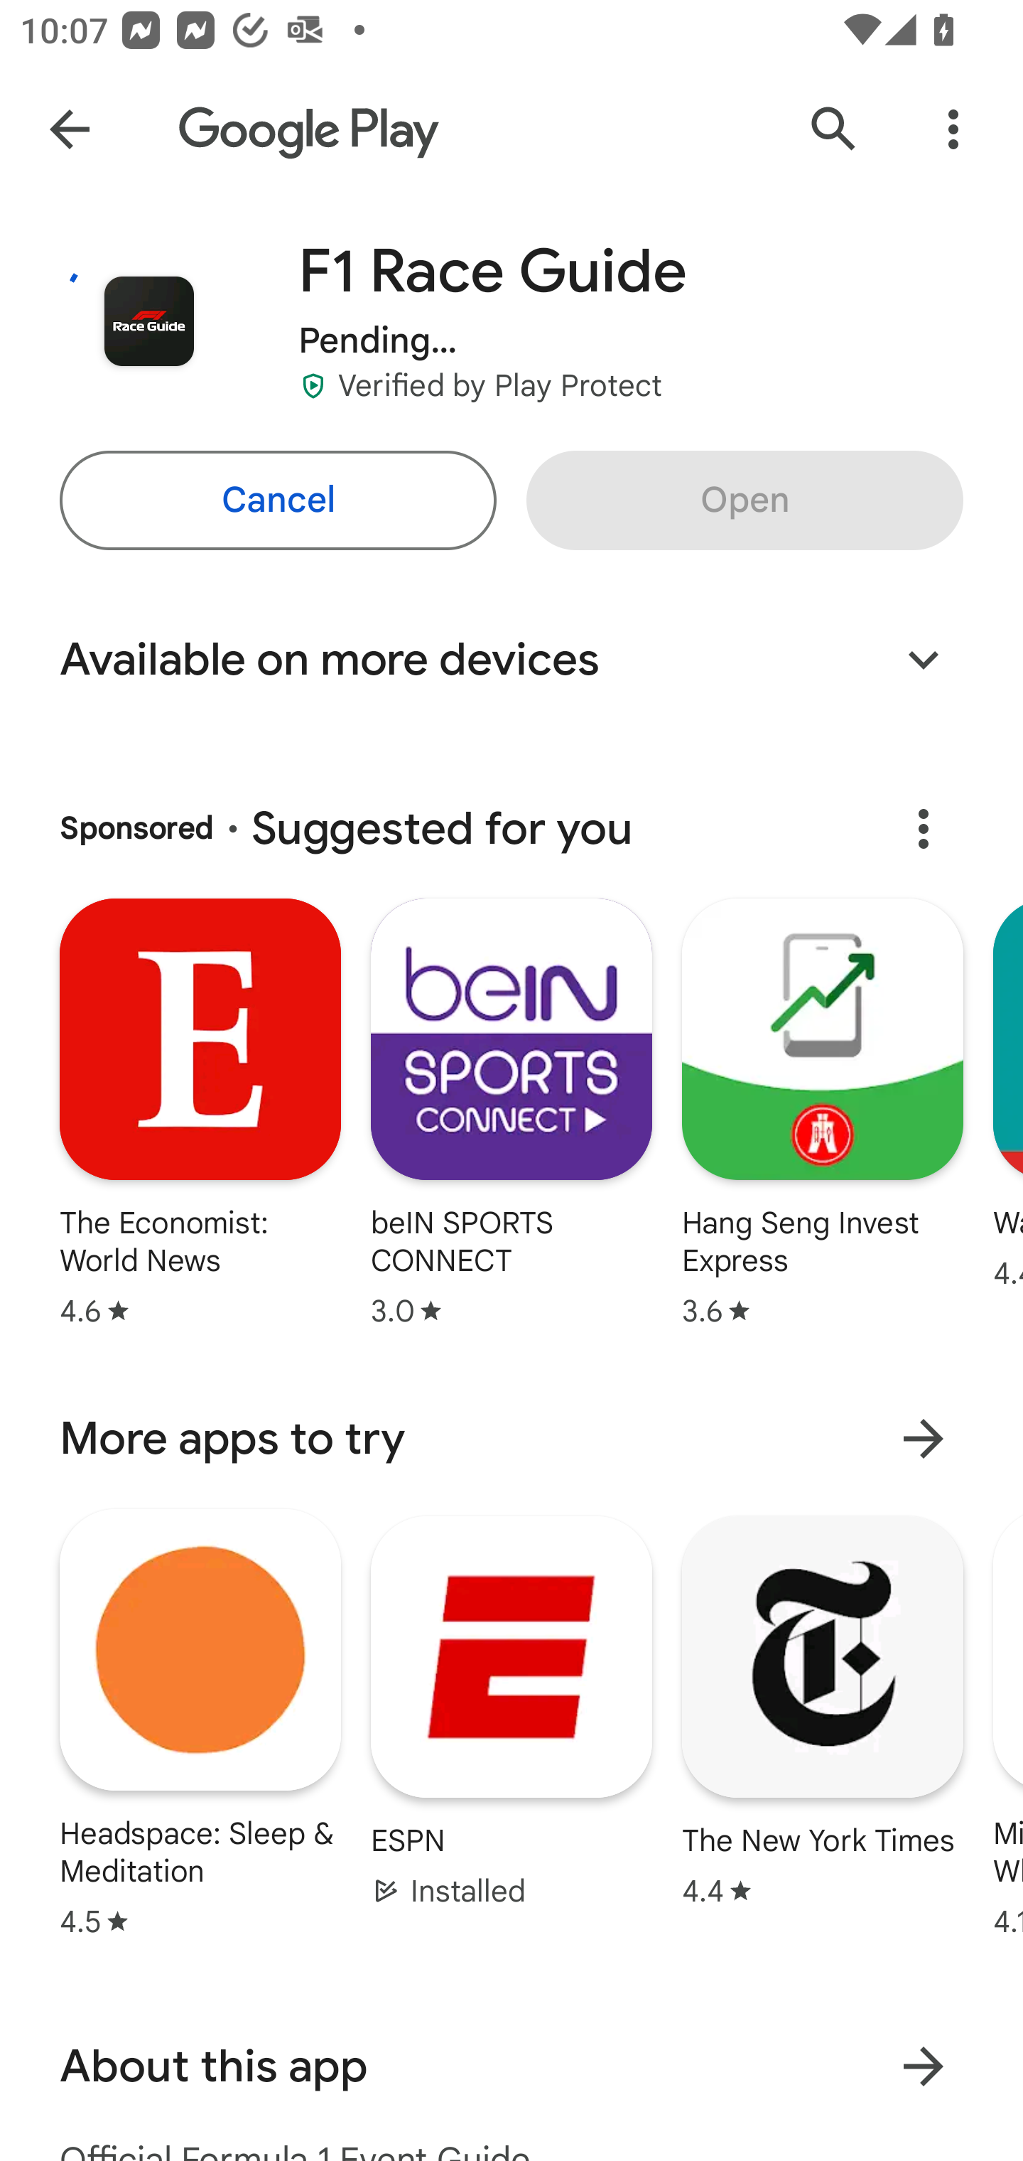 This screenshot has width=1023, height=2161. Describe the element at coordinates (834, 129) in the screenshot. I see `Search Google Play` at that location.